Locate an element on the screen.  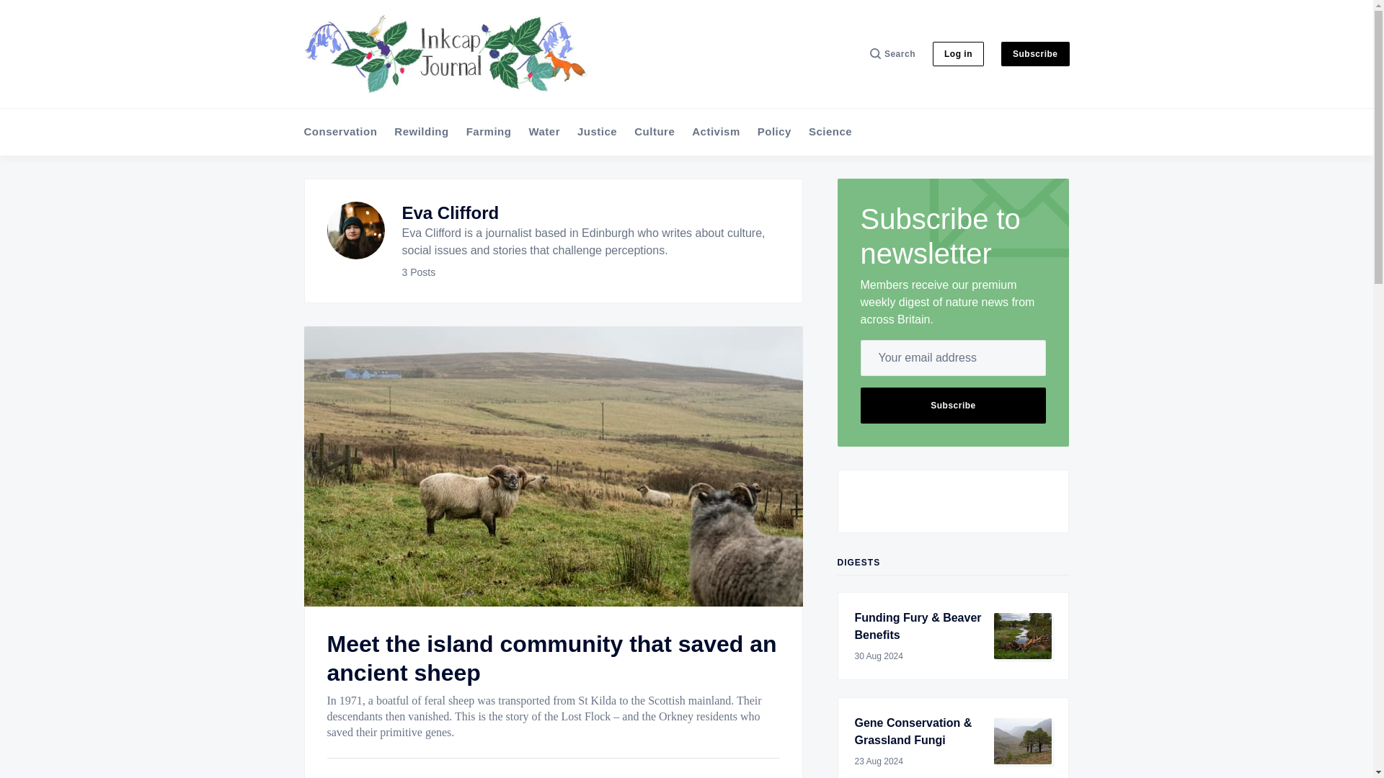
Meet the island community that saved an ancient sheep is located at coordinates (551, 658).